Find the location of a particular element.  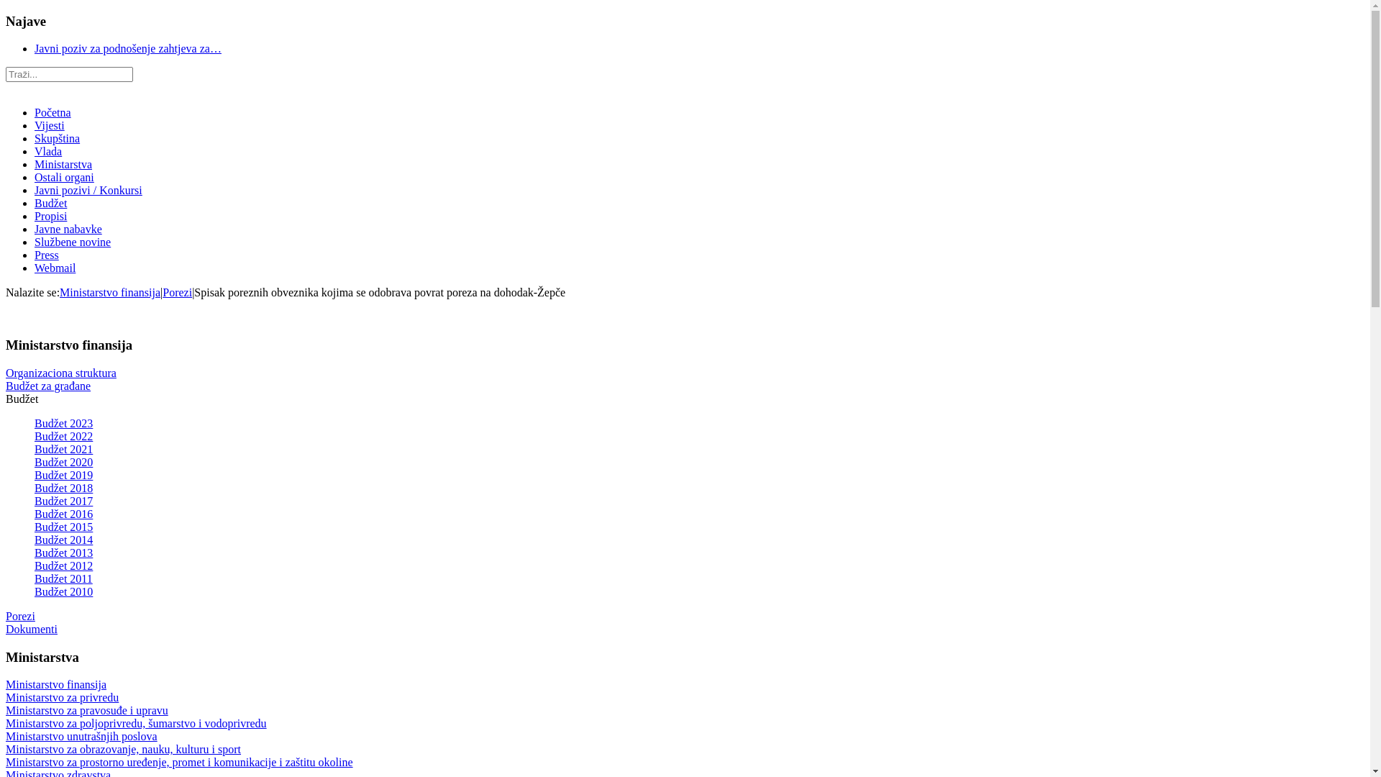

Ministarstvo finansija is located at coordinates (110, 292).